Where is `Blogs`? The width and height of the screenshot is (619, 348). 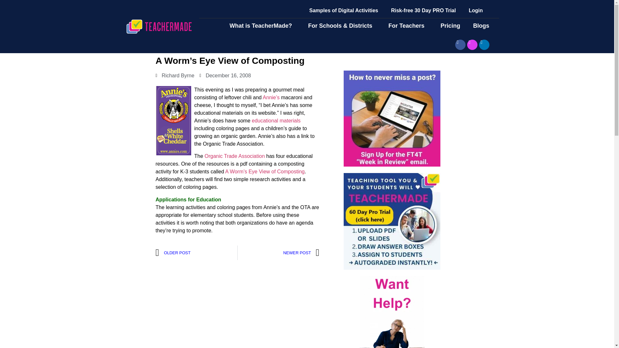 Blogs is located at coordinates (483, 26).